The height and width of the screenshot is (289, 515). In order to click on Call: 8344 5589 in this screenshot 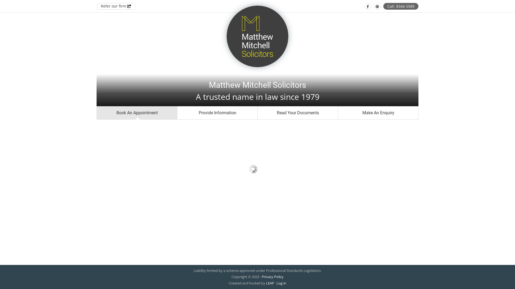, I will do `click(401, 6)`.